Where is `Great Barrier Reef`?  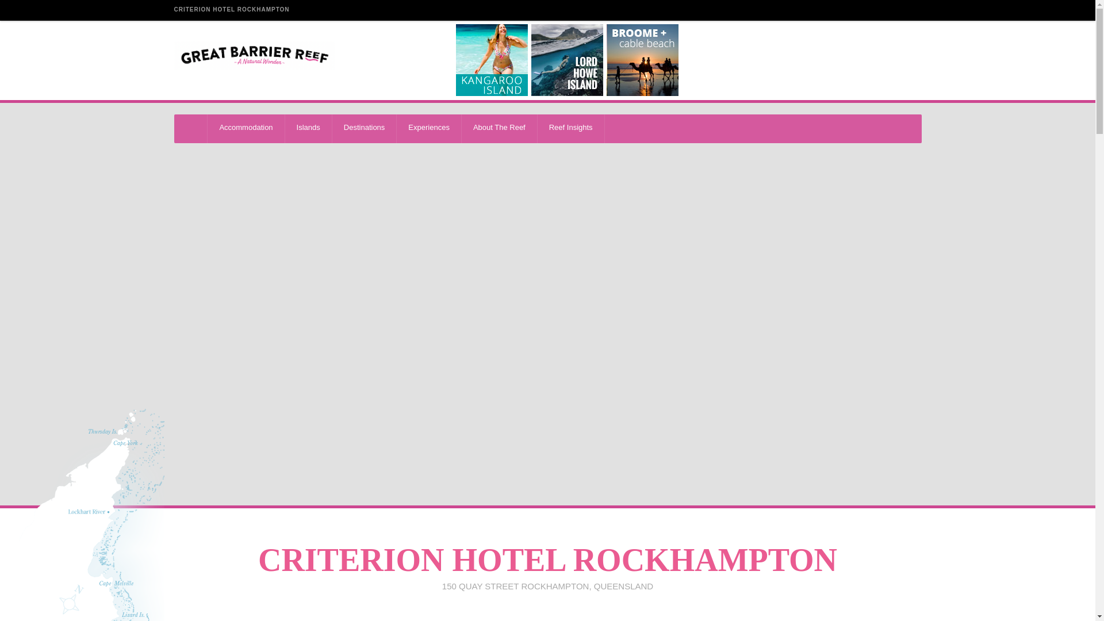
Great Barrier Reef is located at coordinates (254, 56).